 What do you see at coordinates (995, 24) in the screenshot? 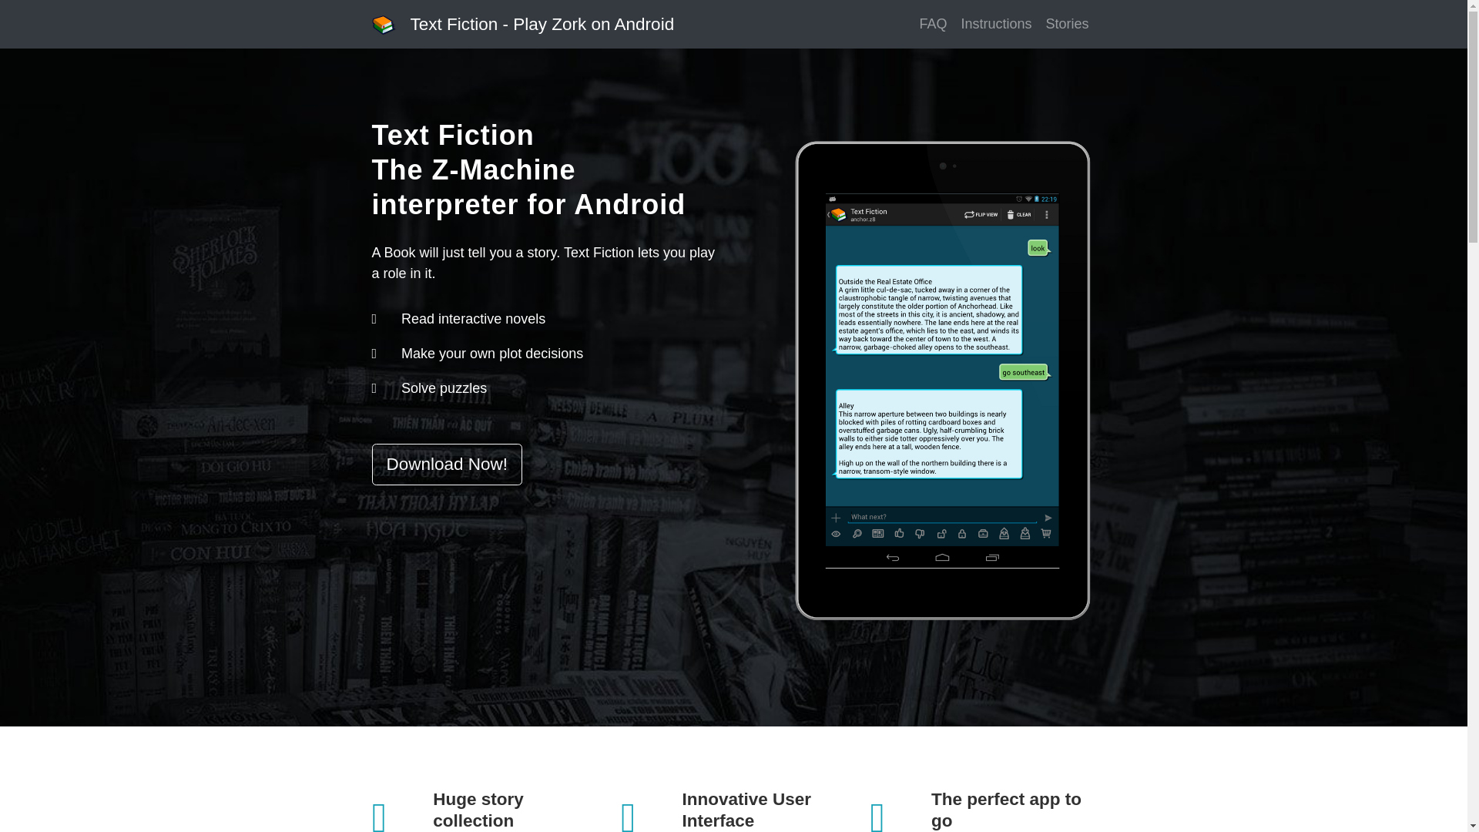
I see `Instructions` at bounding box center [995, 24].